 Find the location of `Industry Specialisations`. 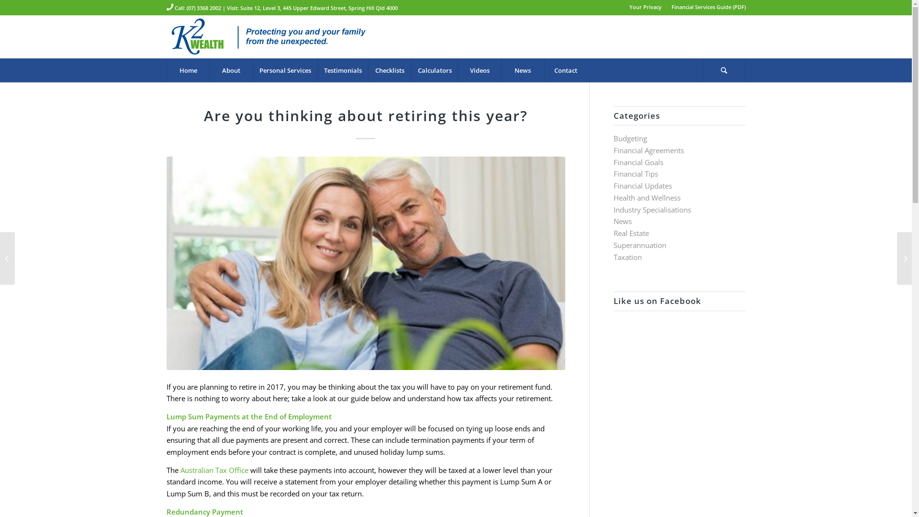

Industry Specialisations is located at coordinates (652, 210).